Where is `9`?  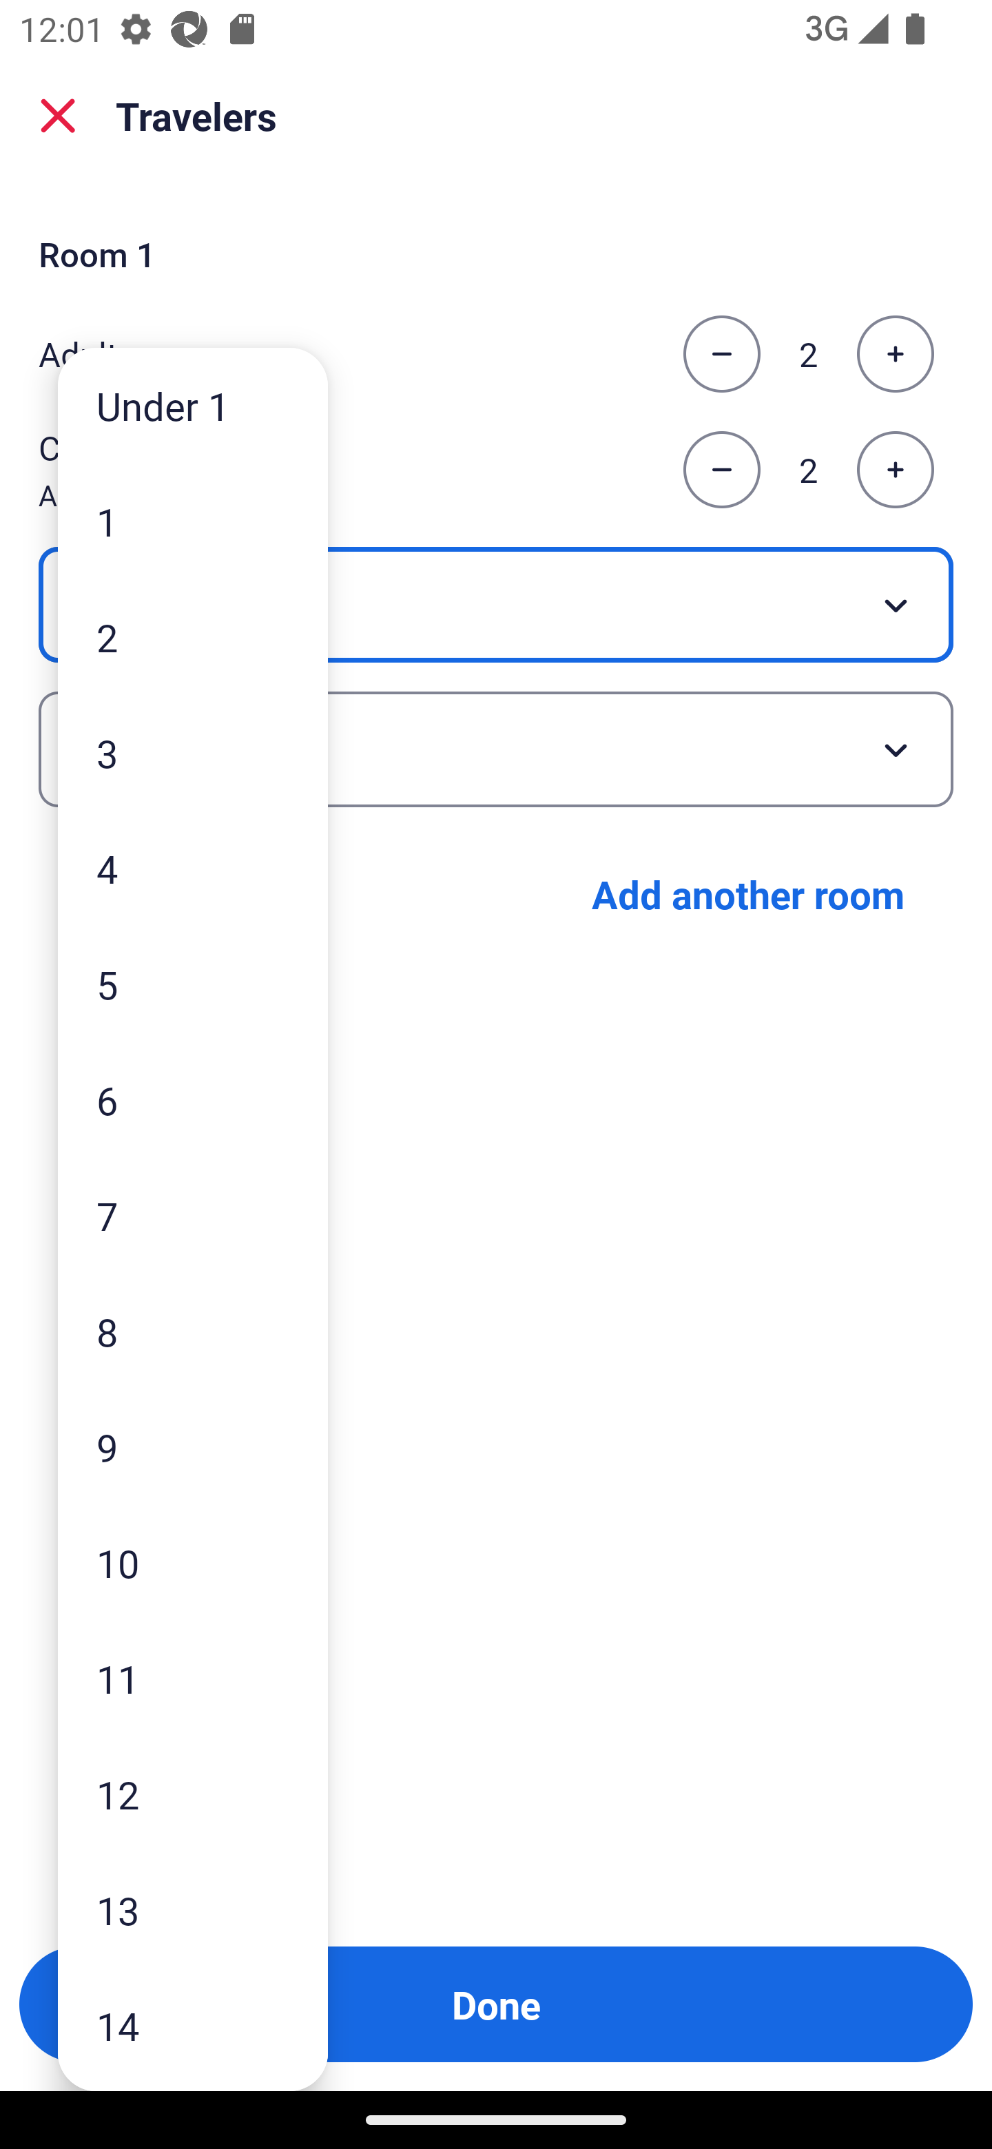
9 is located at coordinates (193, 1446).